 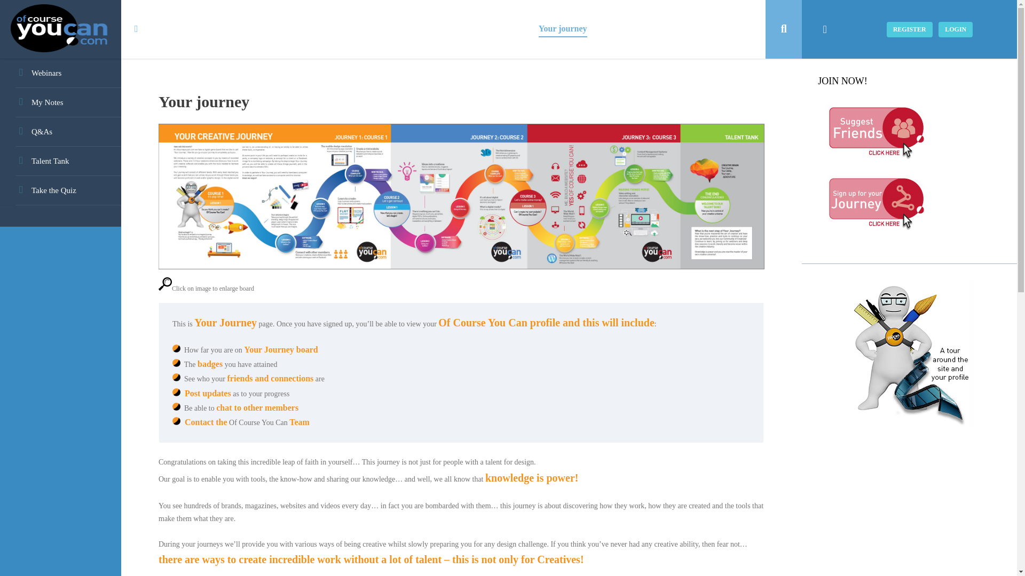 I want to click on What you will learn, so click(x=306, y=29).